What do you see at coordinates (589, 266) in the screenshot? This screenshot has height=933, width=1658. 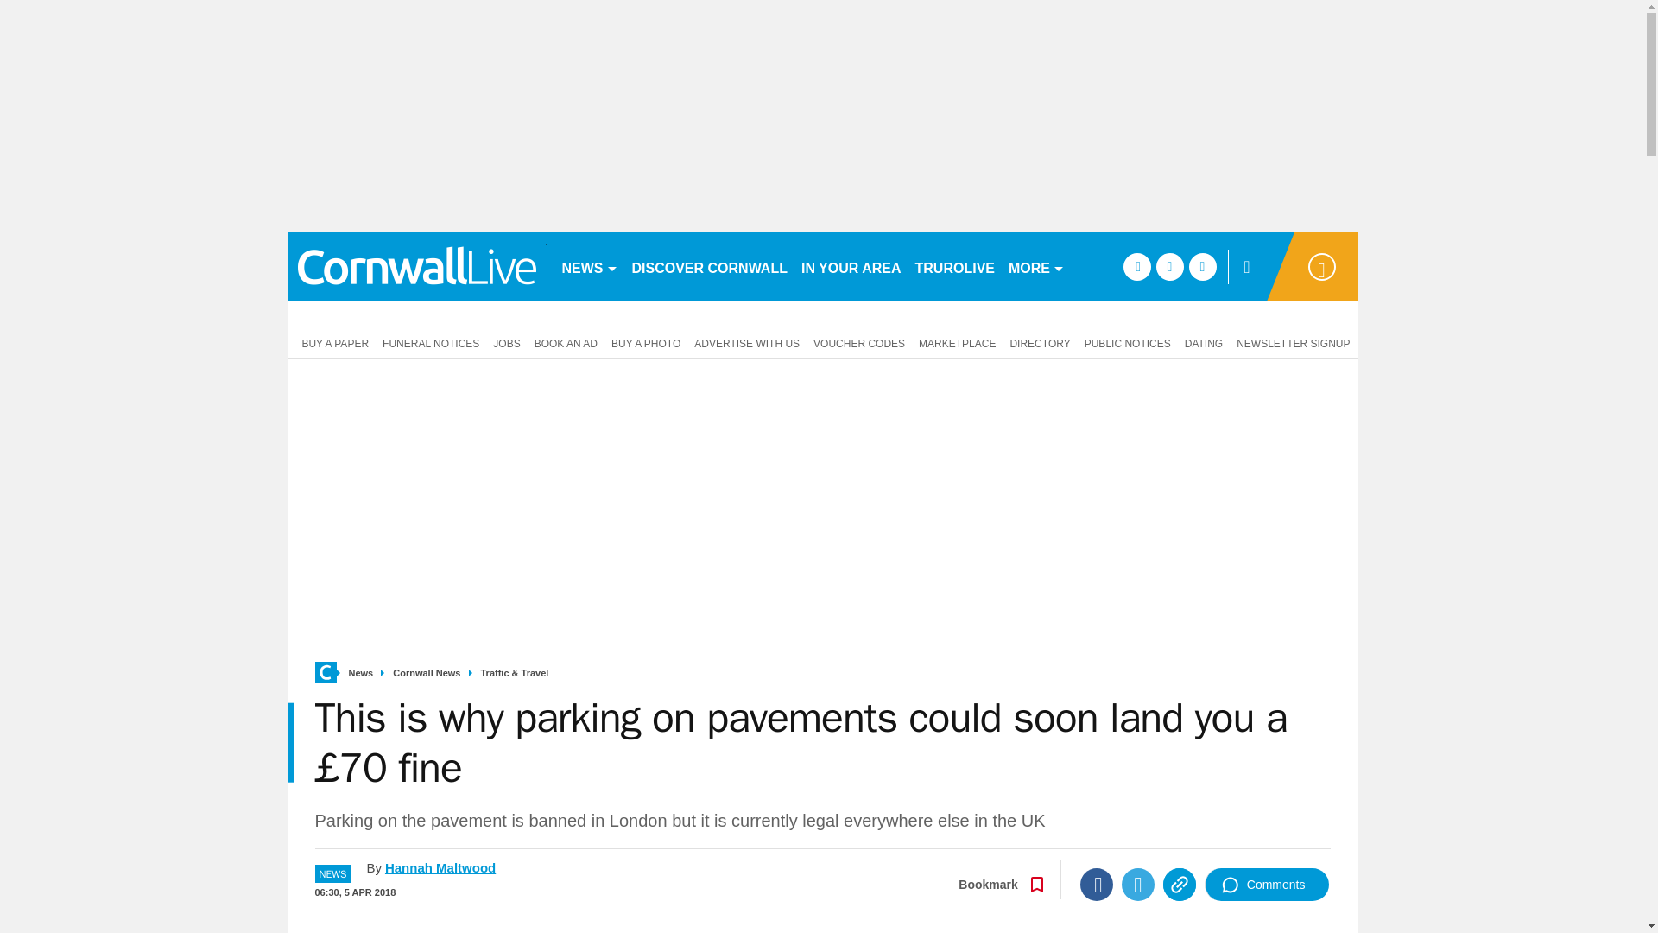 I see `NEWS` at bounding box center [589, 266].